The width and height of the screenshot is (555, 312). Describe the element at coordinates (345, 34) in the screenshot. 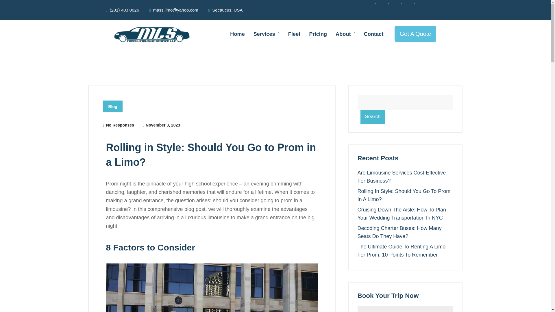

I see `About` at that location.